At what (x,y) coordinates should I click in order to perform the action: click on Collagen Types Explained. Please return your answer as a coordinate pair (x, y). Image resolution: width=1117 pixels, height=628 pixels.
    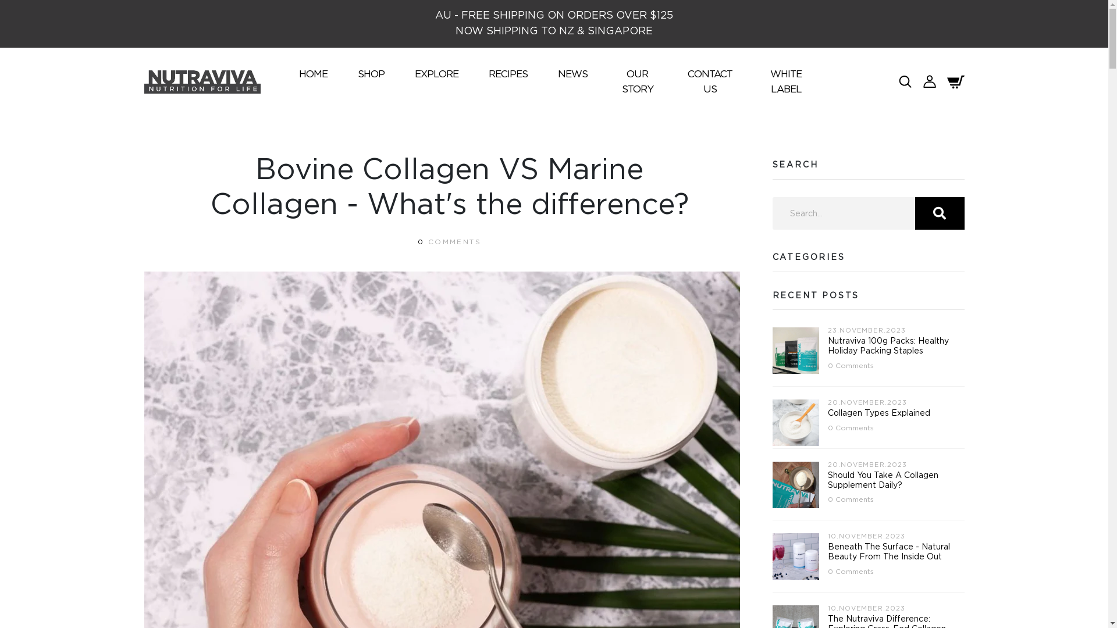
    Looking at the image, I should click on (878, 413).